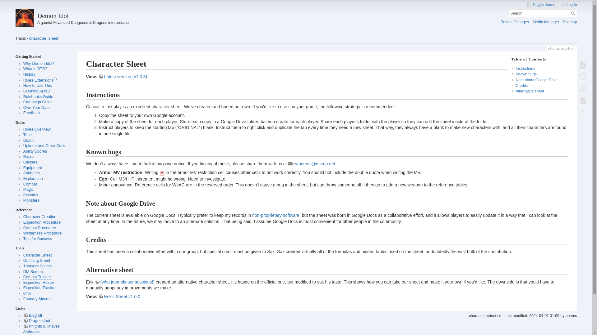 This screenshot has height=335, width=597. Describe the element at coordinates (33, 179) in the screenshot. I see `Exploration` at that location.